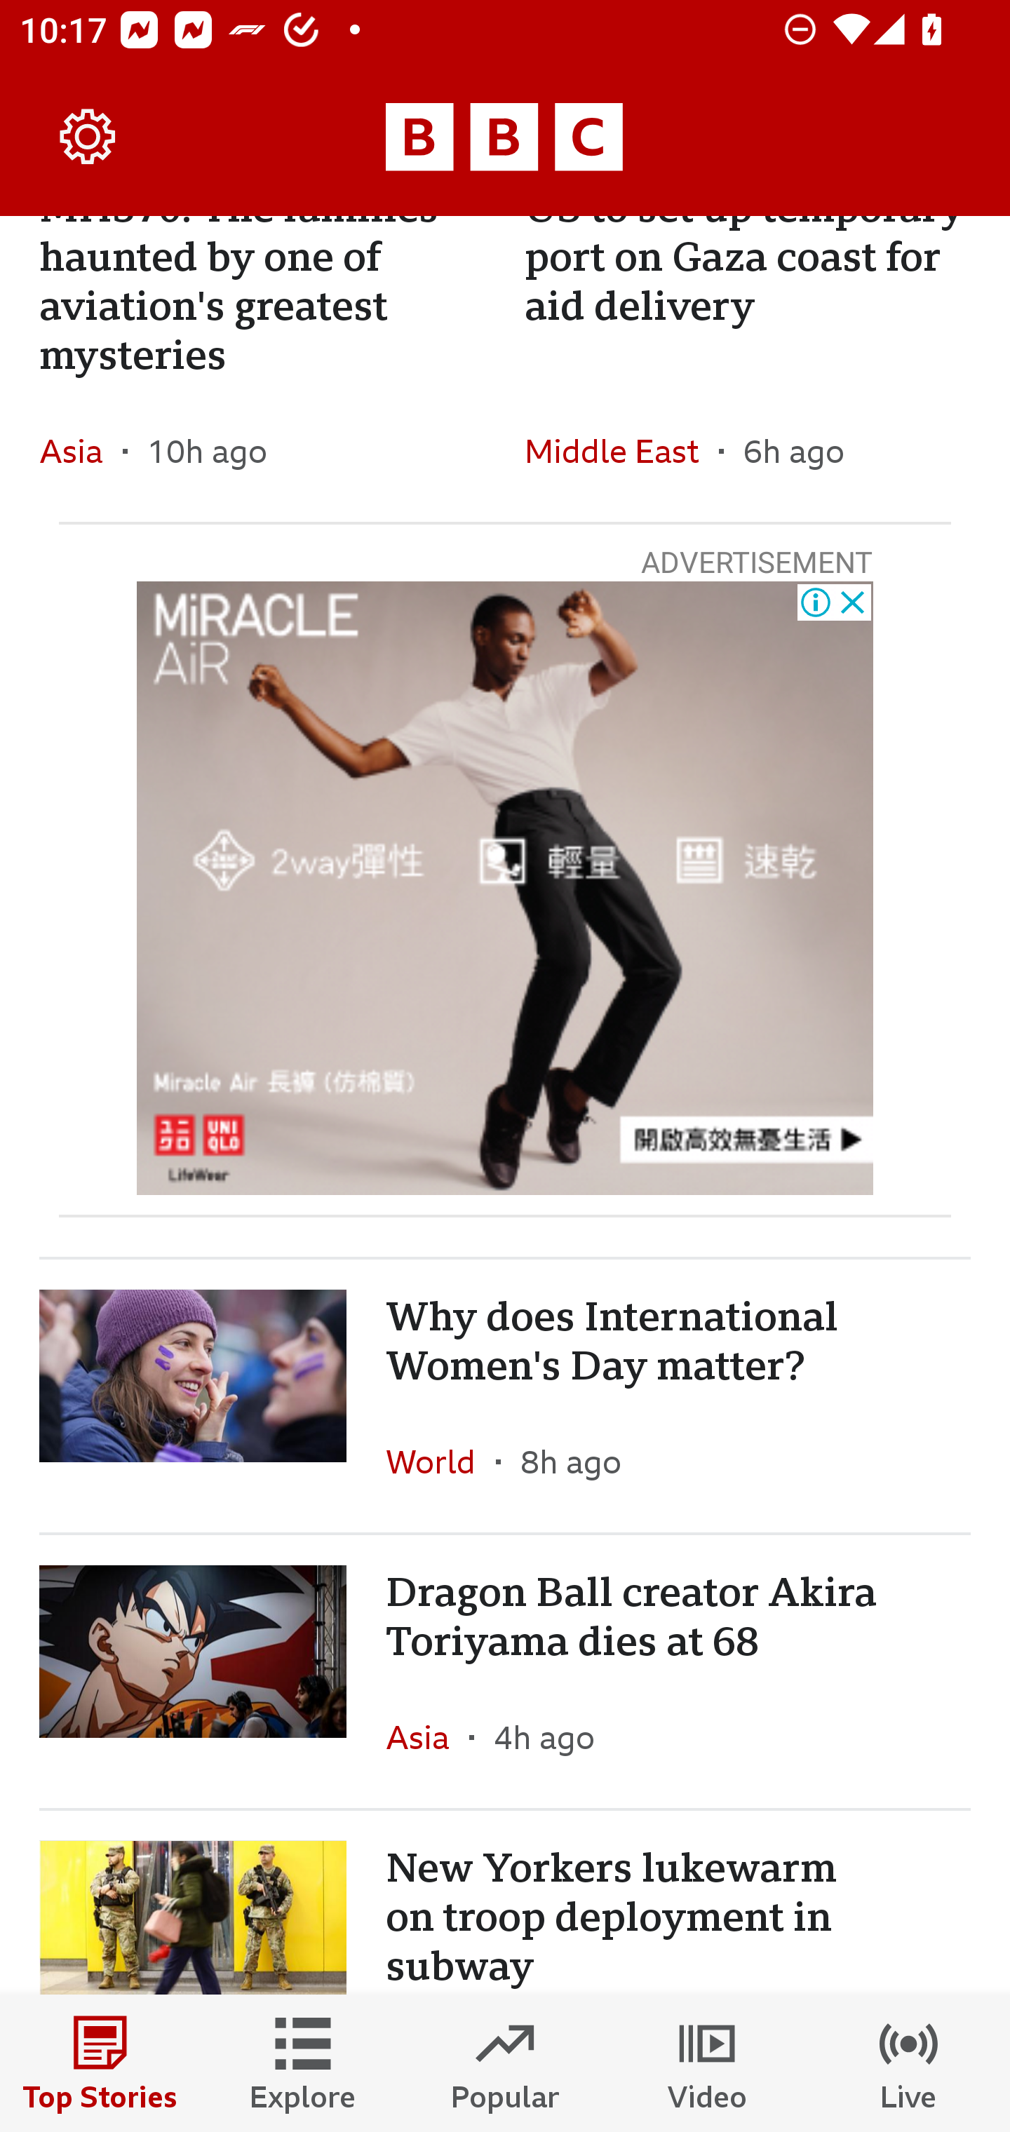 This screenshot has height=2132, width=1010. What do you see at coordinates (909, 2063) in the screenshot?
I see `Live` at bounding box center [909, 2063].